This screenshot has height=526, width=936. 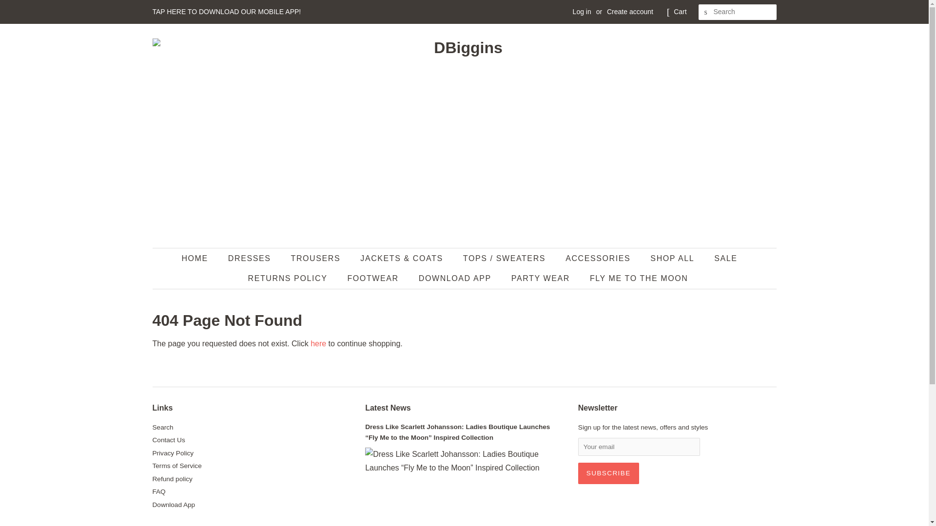 What do you see at coordinates (630, 12) in the screenshot?
I see `Create account` at bounding box center [630, 12].